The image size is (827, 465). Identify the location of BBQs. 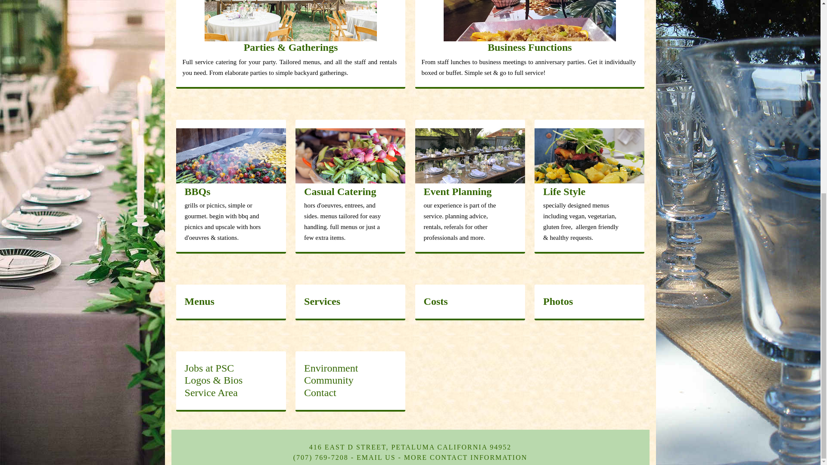
(231, 175).